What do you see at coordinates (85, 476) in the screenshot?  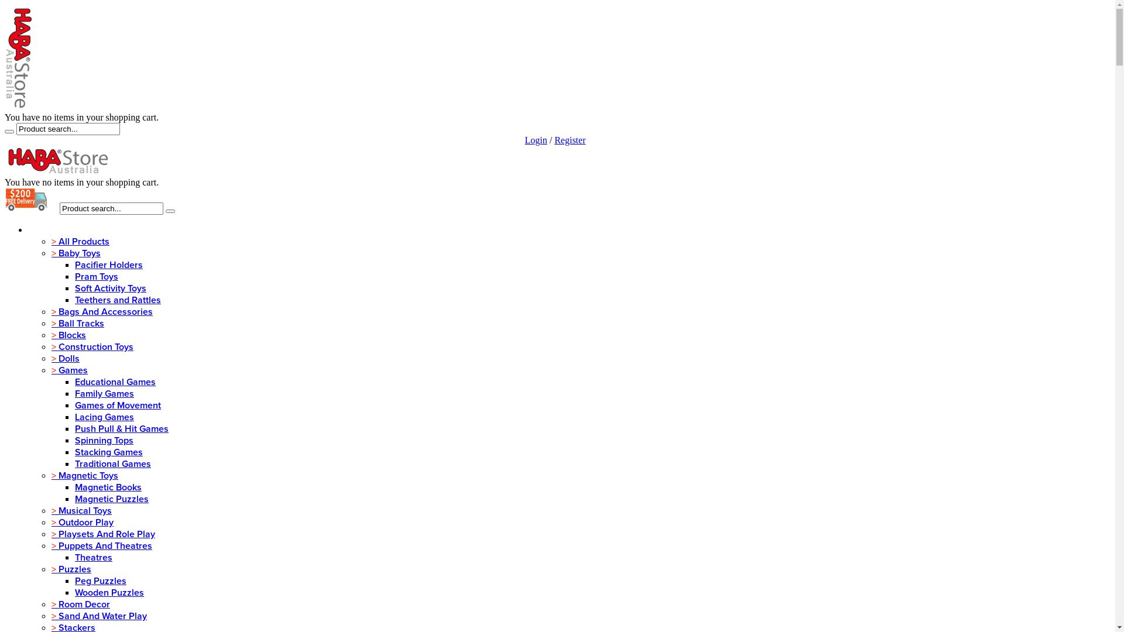 I see `> Magnetic Toys` at bounding box center [85, 476].